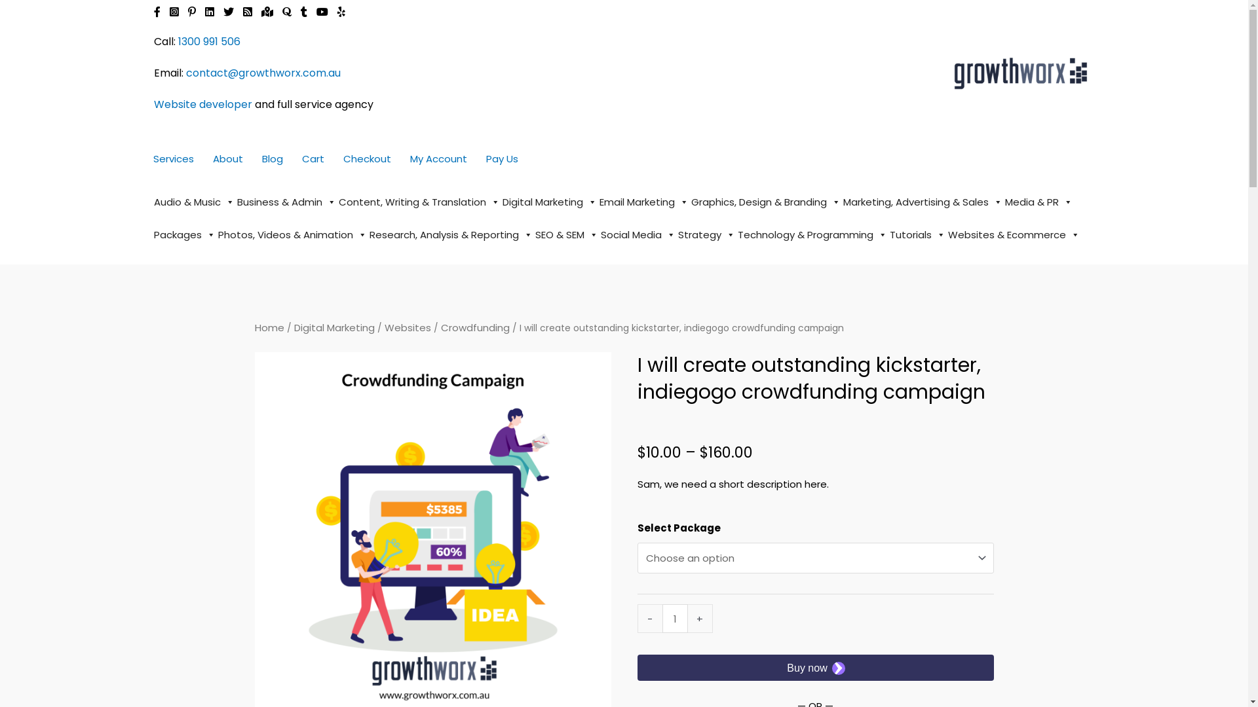  Describe the element at coordinates (273, 158) in the screenshot. I see `Blog` at that location.